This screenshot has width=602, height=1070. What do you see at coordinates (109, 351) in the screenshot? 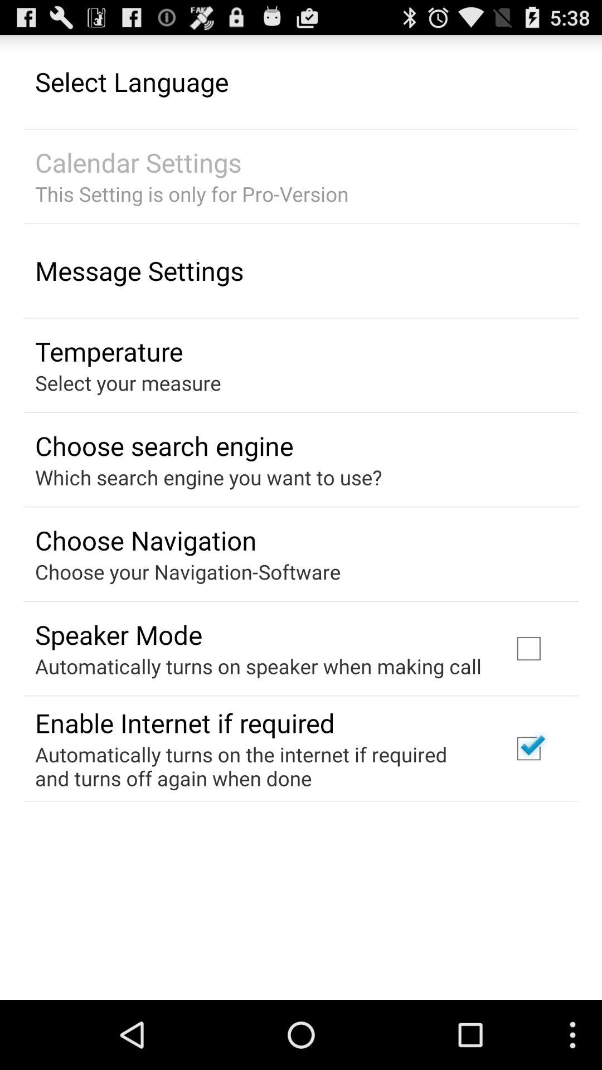
I see `swipe until the temperature app` at bounding box center [109, 351].